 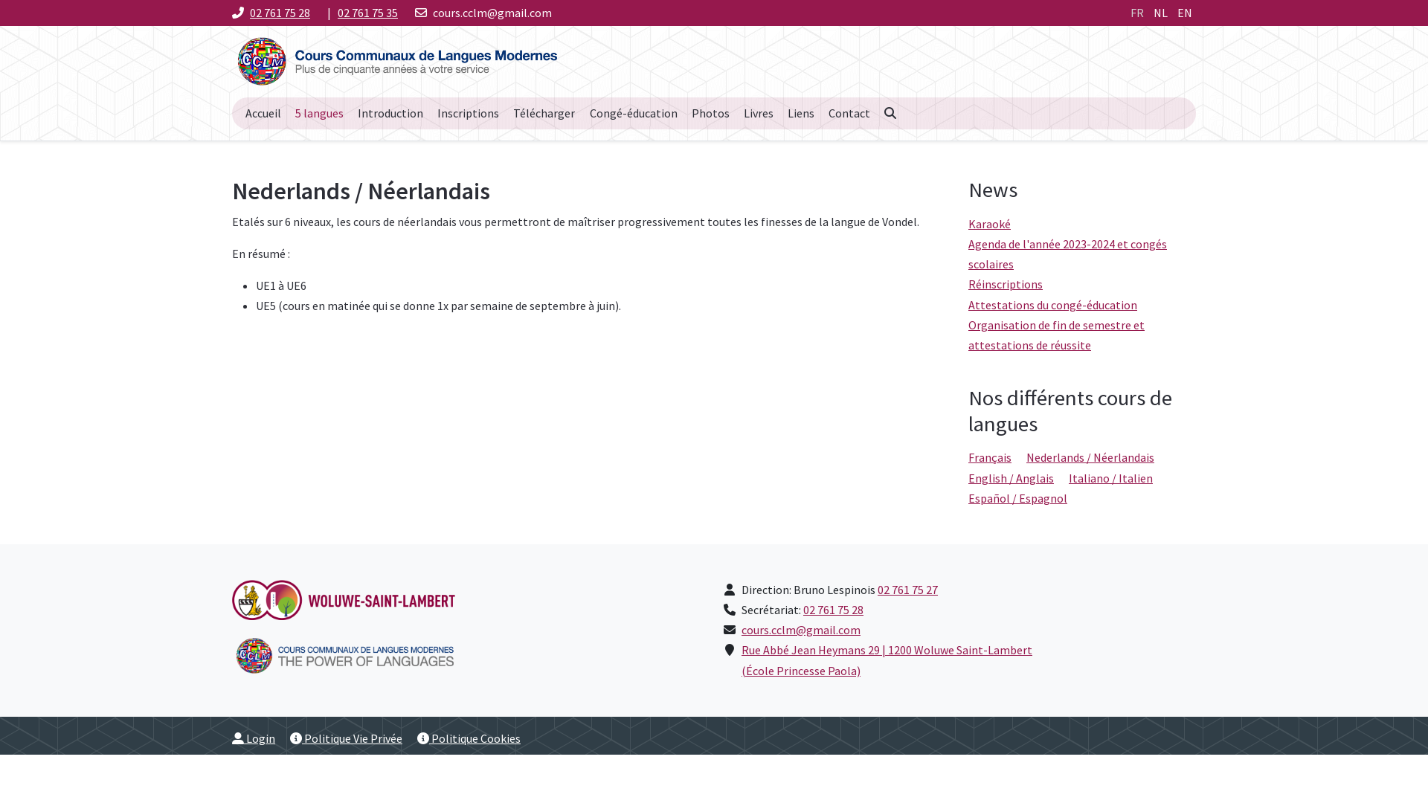 What do you see at coordinates (367, 13) in the screenshot?
I see `02 761 75 35` at bounding box center [367, 13].